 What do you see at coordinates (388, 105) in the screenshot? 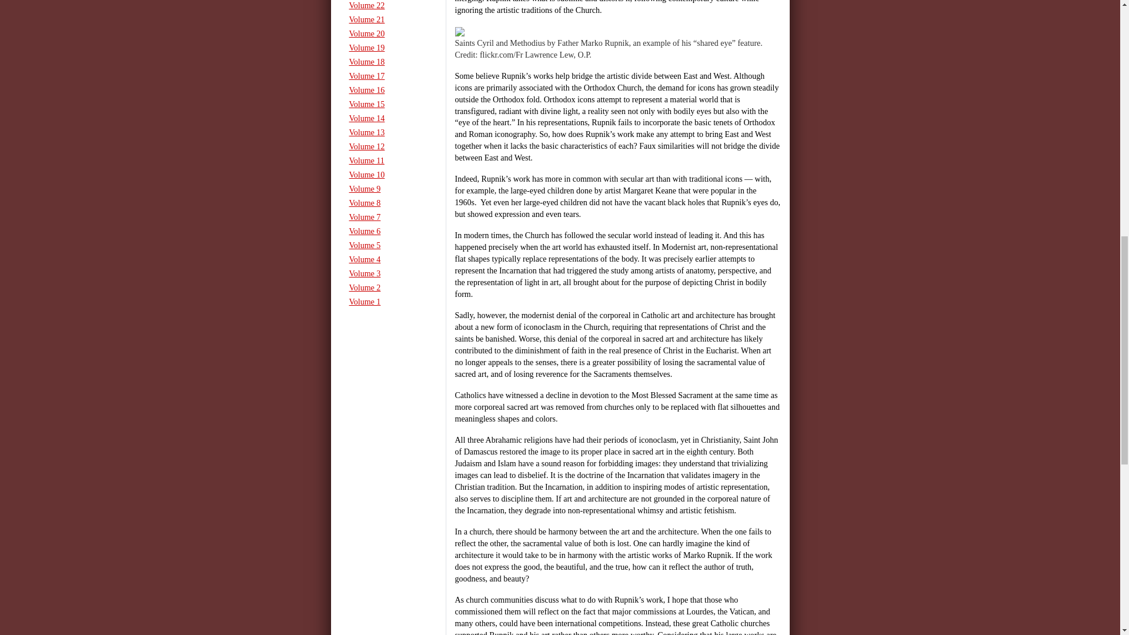
I see `Volume 15` at bounding box center [388, 105].